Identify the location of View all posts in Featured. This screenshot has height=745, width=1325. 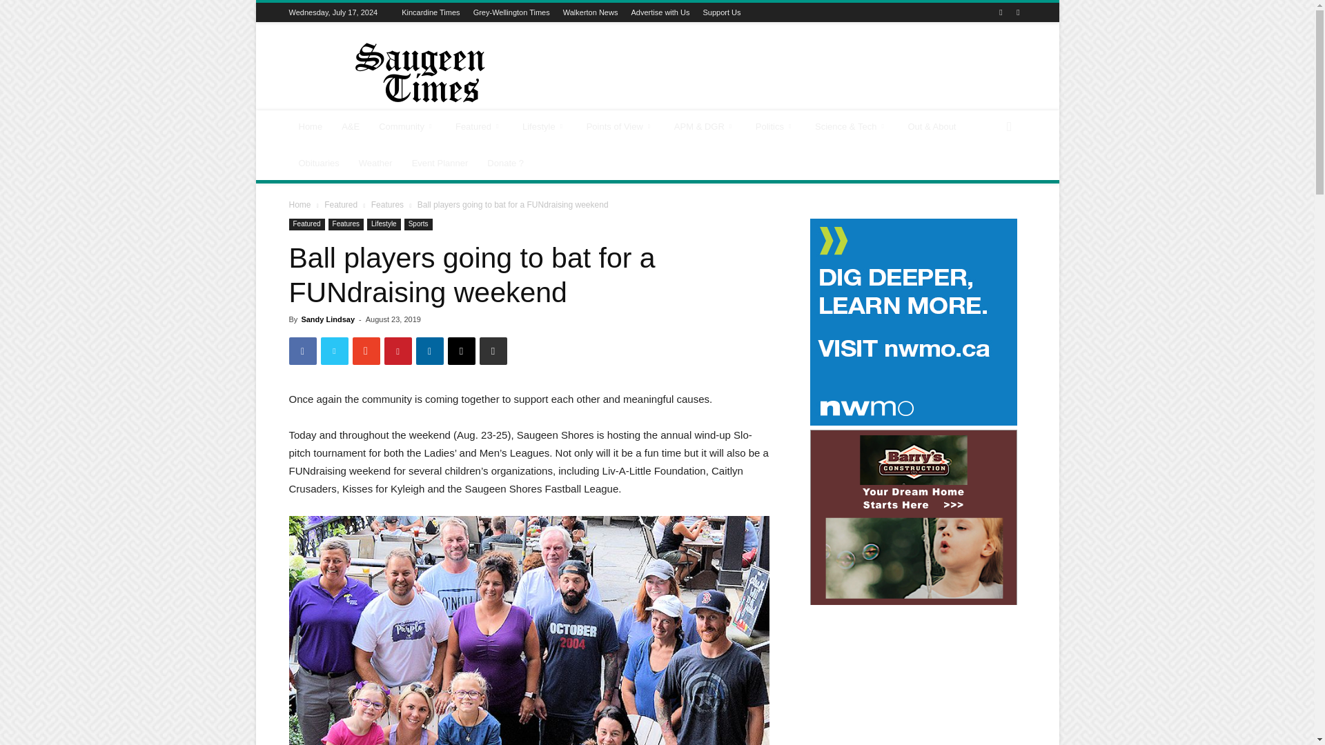
(341, 204).